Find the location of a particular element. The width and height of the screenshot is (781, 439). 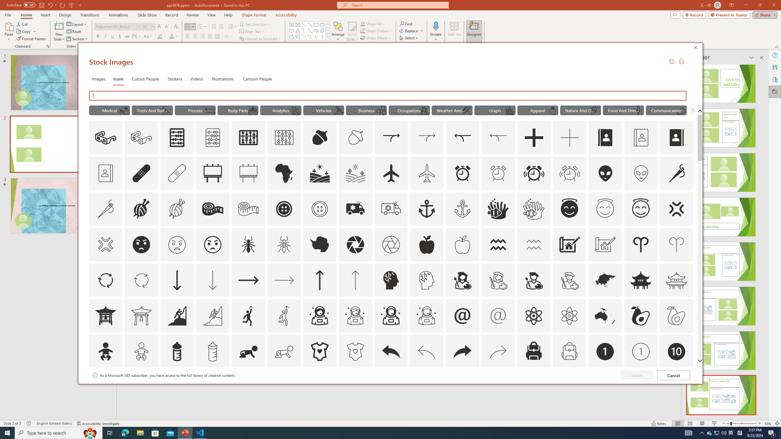

AutomationID: Icons_Badge1 is located at coordinates (605, 352).